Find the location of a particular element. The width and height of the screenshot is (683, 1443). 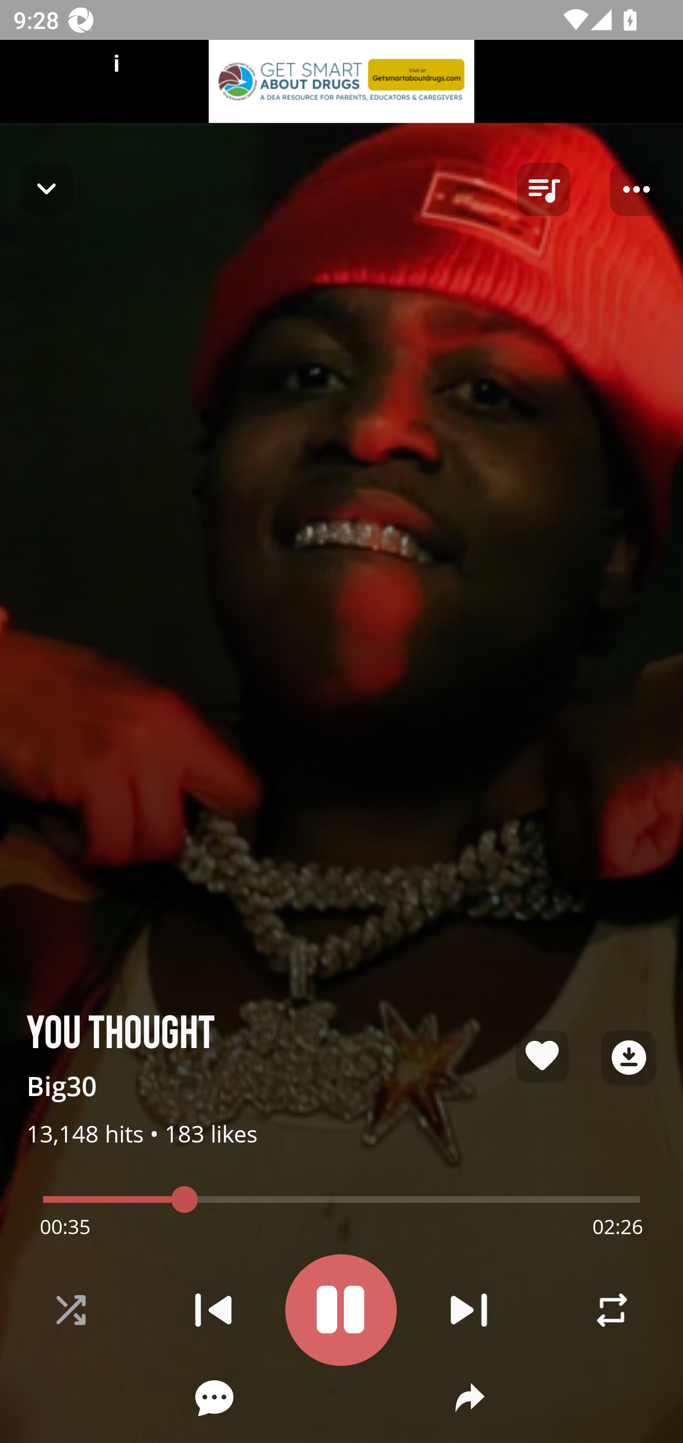

Player options is located at coordinates (637, 190).